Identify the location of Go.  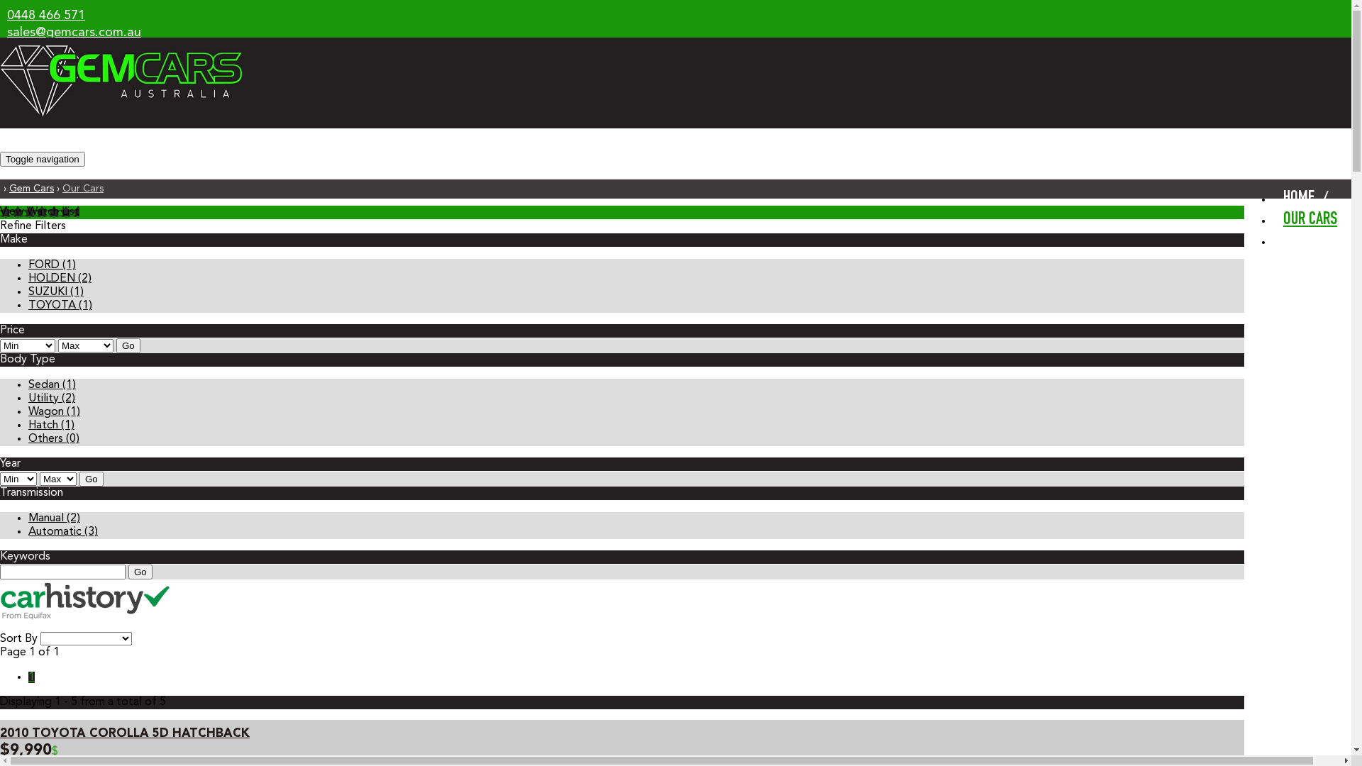
(92, 479).